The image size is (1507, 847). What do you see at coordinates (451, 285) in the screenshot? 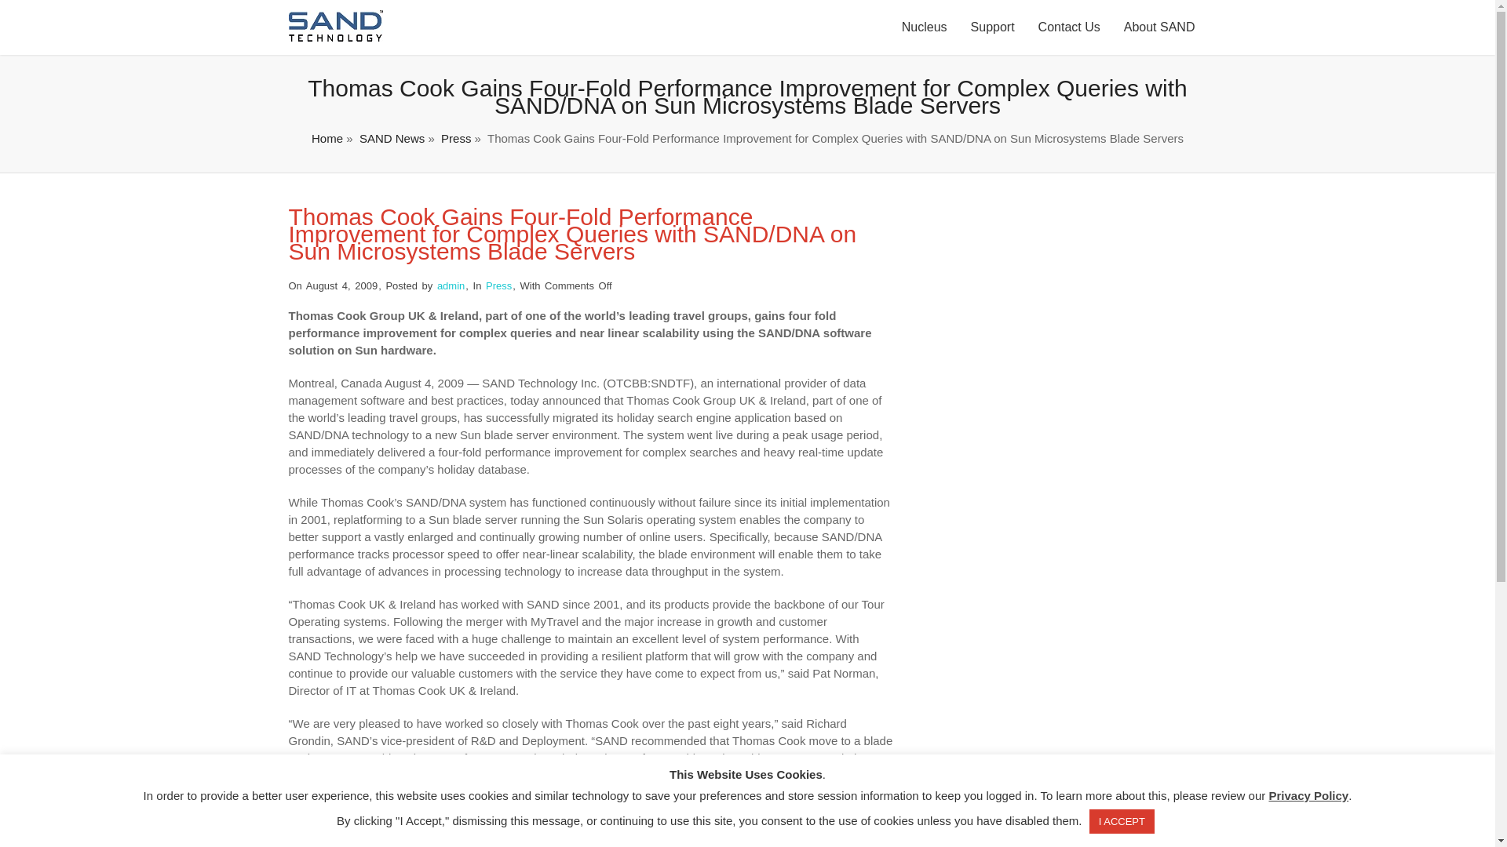
I see `admin` at bounding box center [451, 285].